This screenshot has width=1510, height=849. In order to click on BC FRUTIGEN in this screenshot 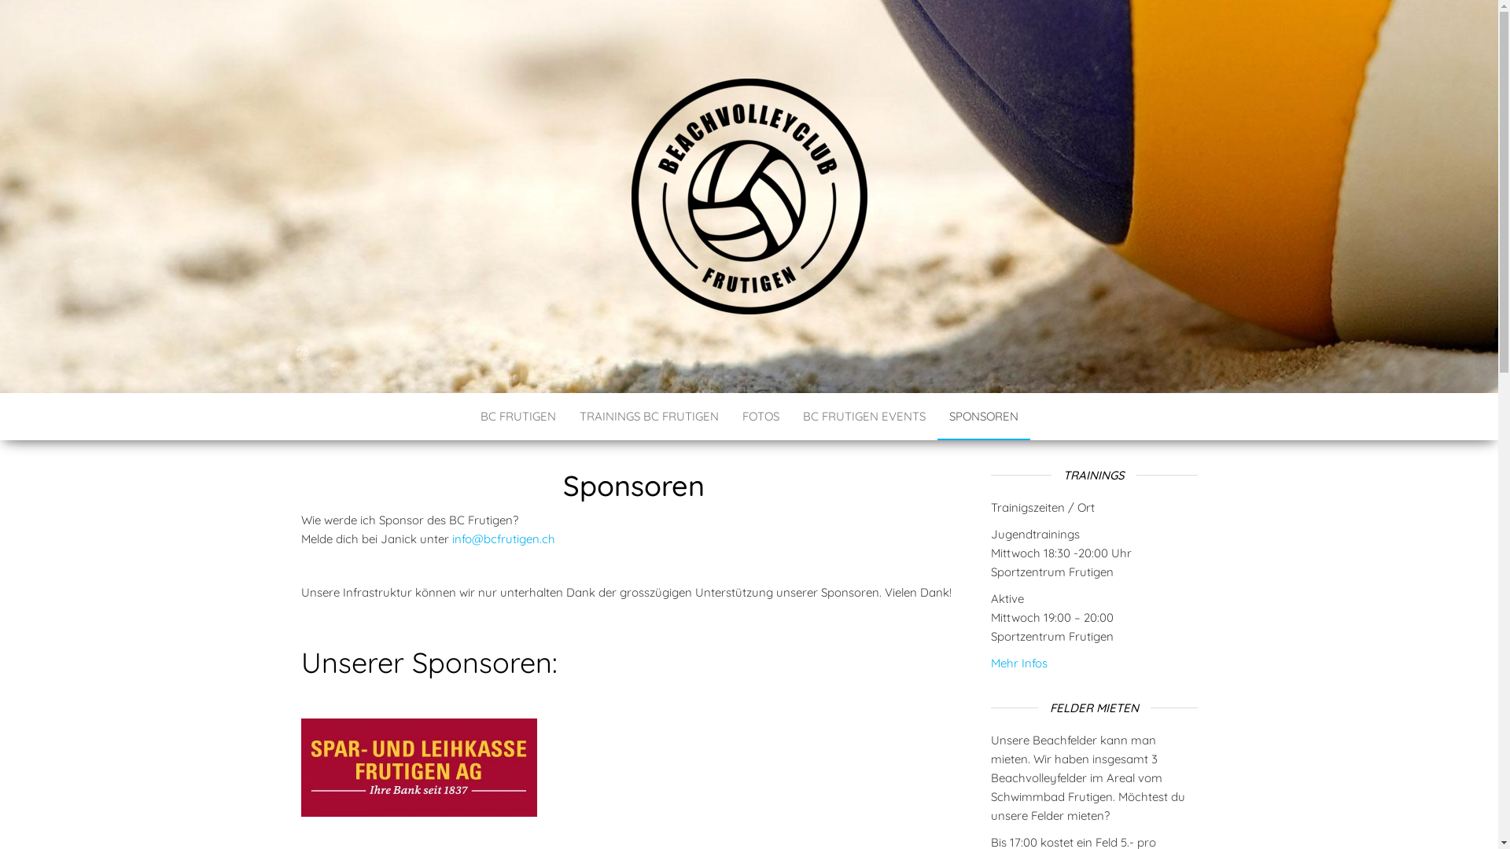, I will do `click(518, 417)`.